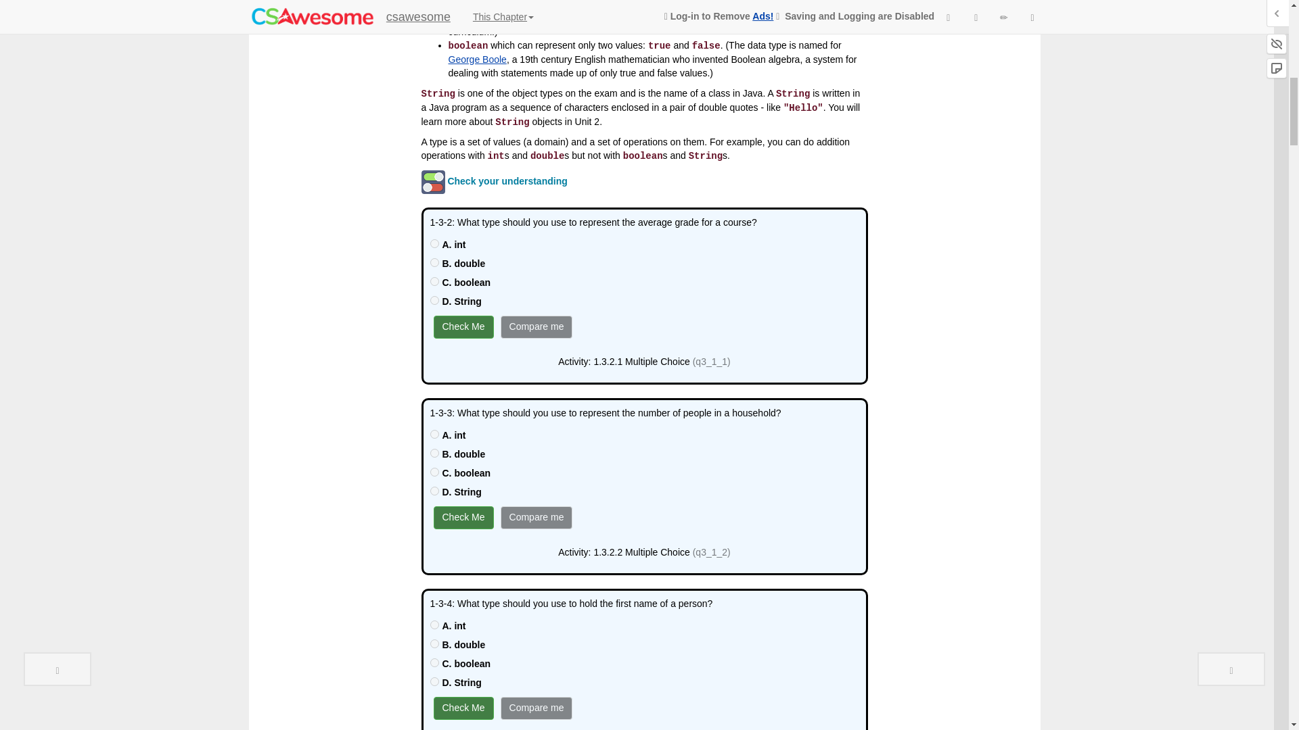 This screenshot has width=1299, height=730. What do you see at coordinates (434, 625) in the screenshot?
I see `0` at bounding box center [434, 625].